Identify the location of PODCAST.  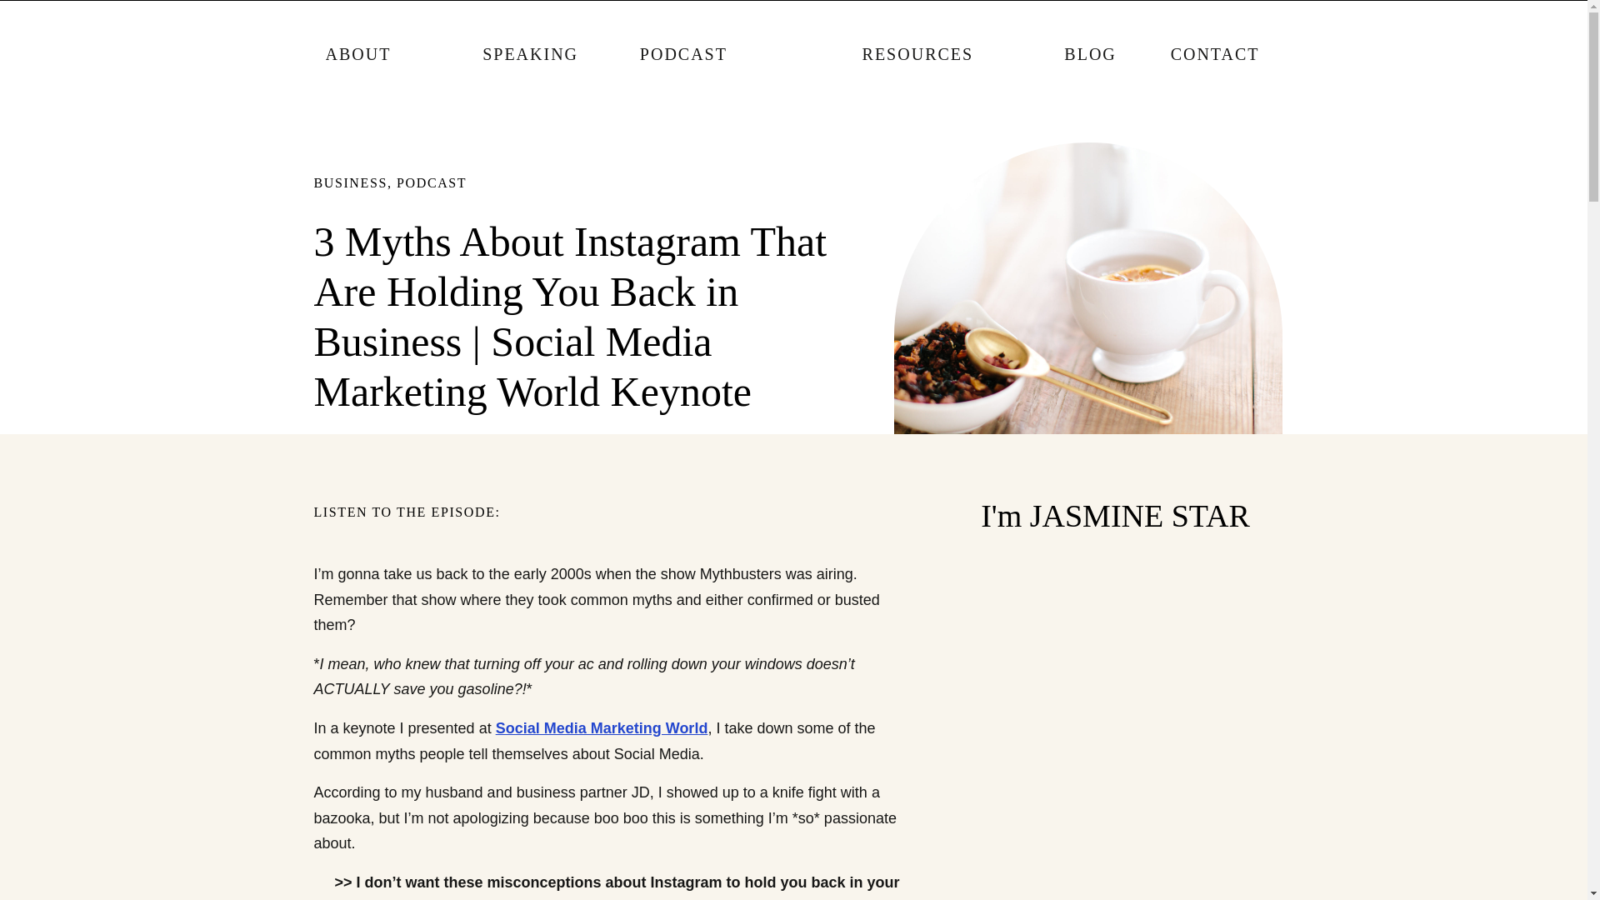
(683, 65).